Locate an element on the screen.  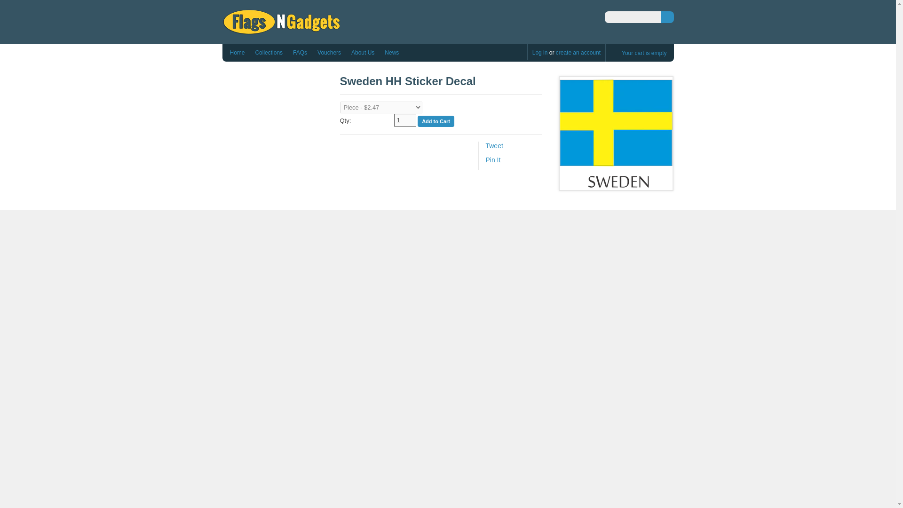
create an account is located at coordinates (578, 52).